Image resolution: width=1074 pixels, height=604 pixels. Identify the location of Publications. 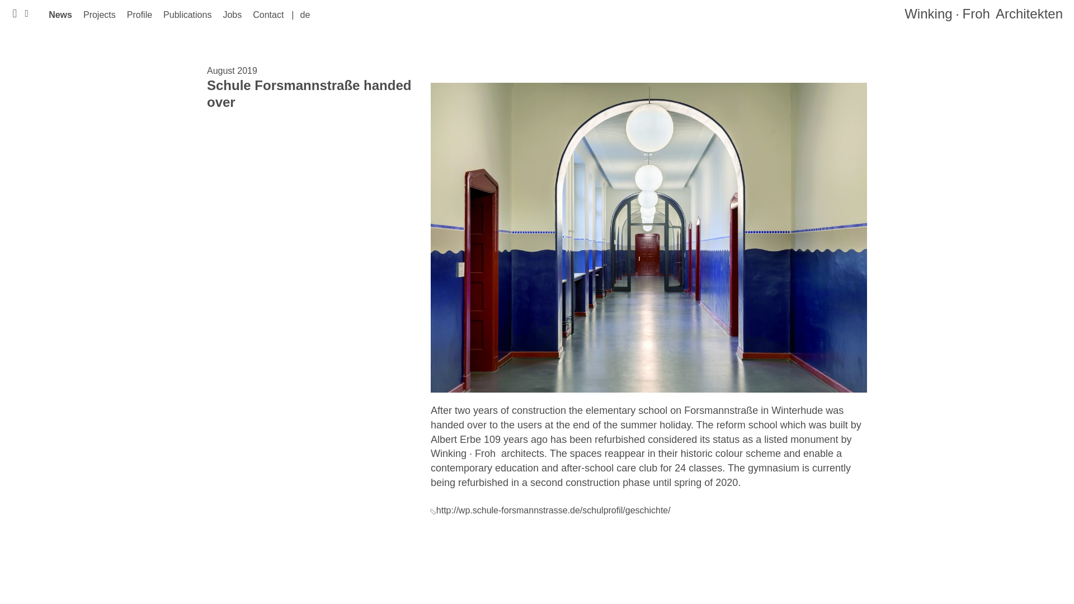
(187, 15).